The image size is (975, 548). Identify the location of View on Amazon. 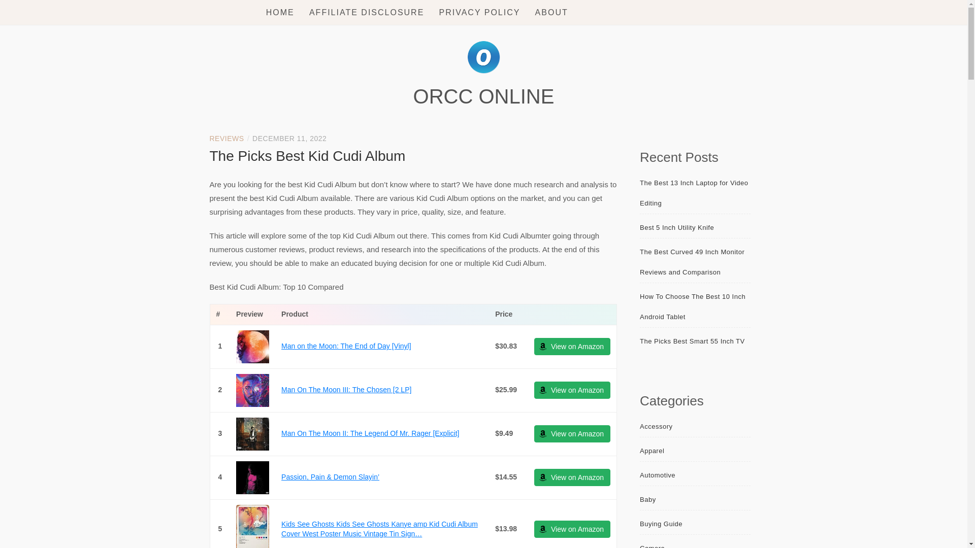
(572, 529).